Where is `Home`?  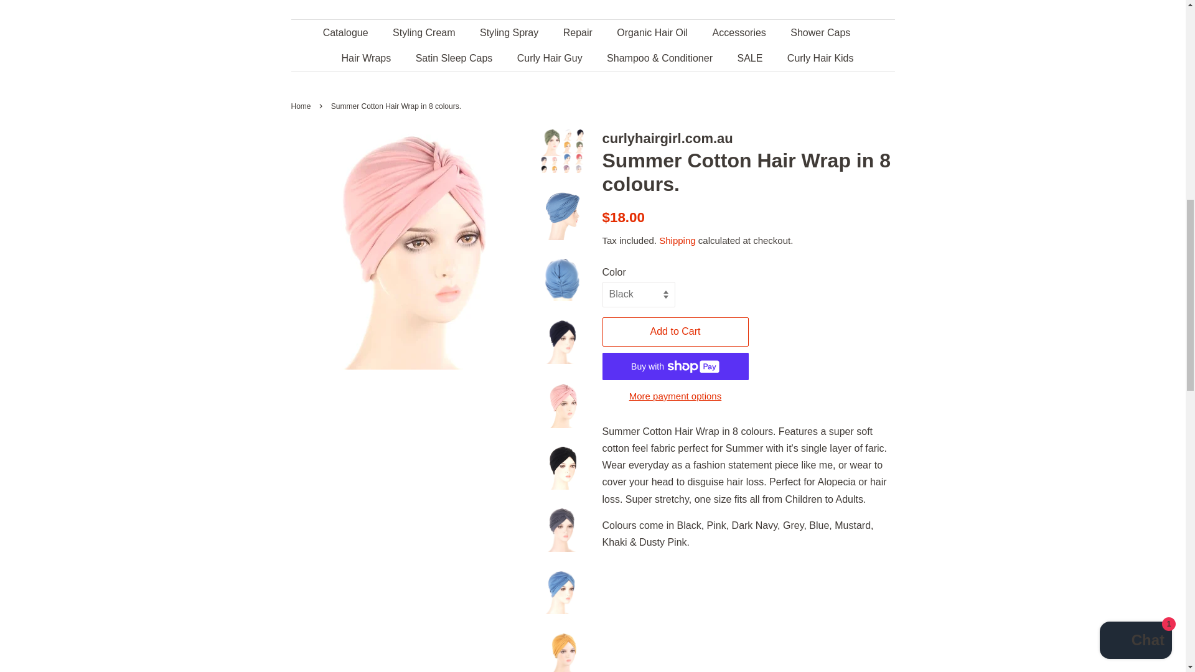
Home is located at coordinates (302, 106).